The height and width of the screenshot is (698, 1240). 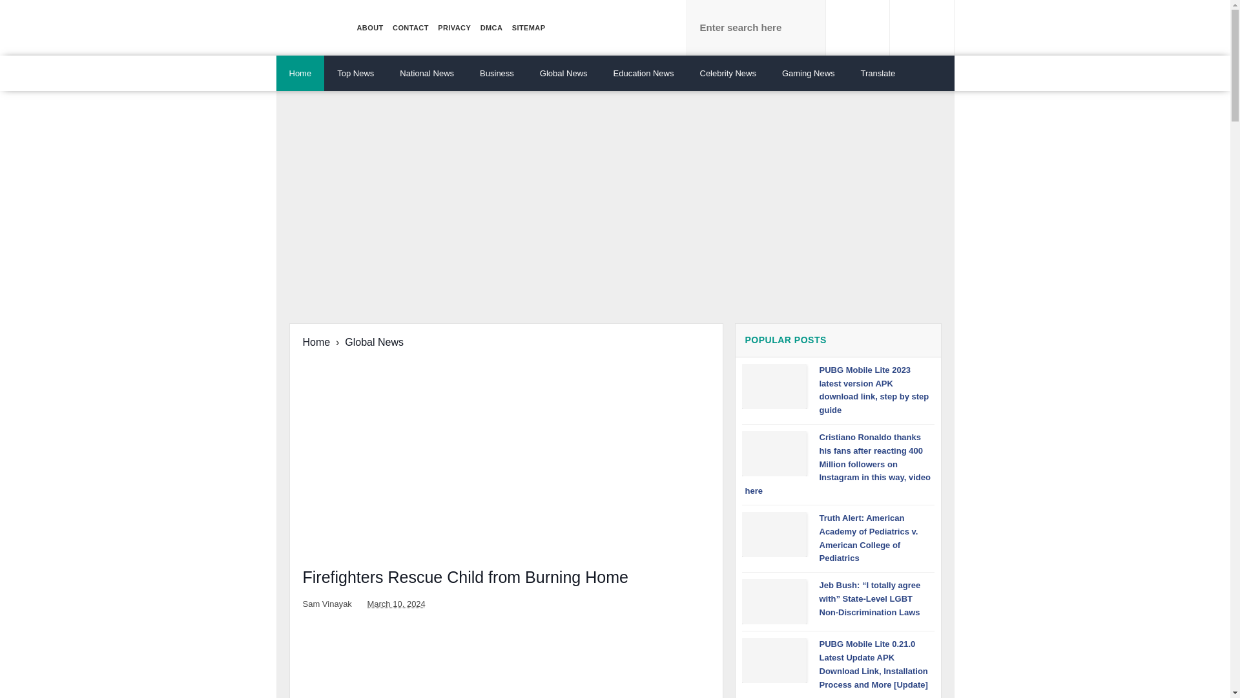 I want to click on About, so click(x=370, y=28).